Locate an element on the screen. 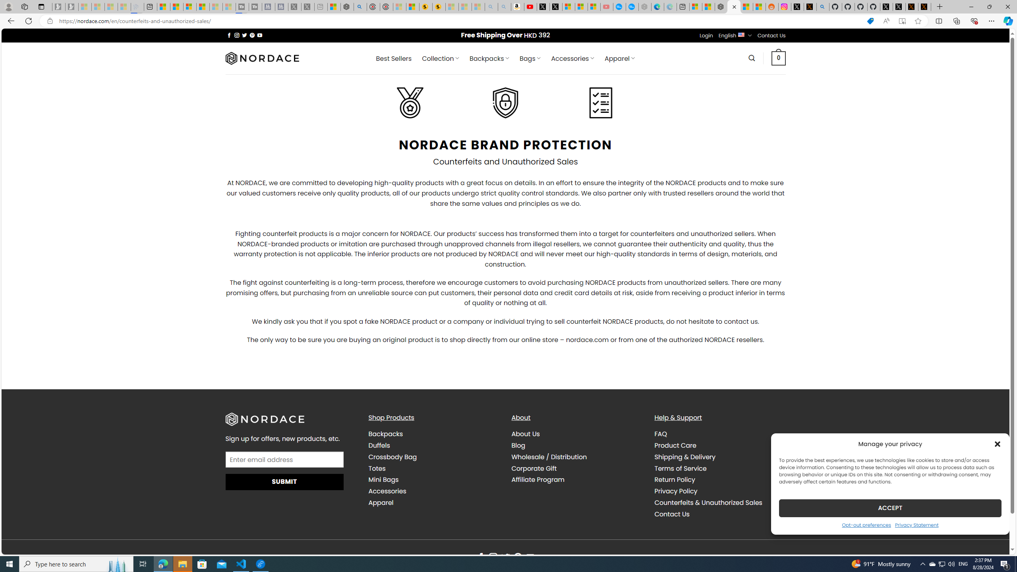 The image size is (1017, 572). Privacy Policy is located at coordinates (720, 491).